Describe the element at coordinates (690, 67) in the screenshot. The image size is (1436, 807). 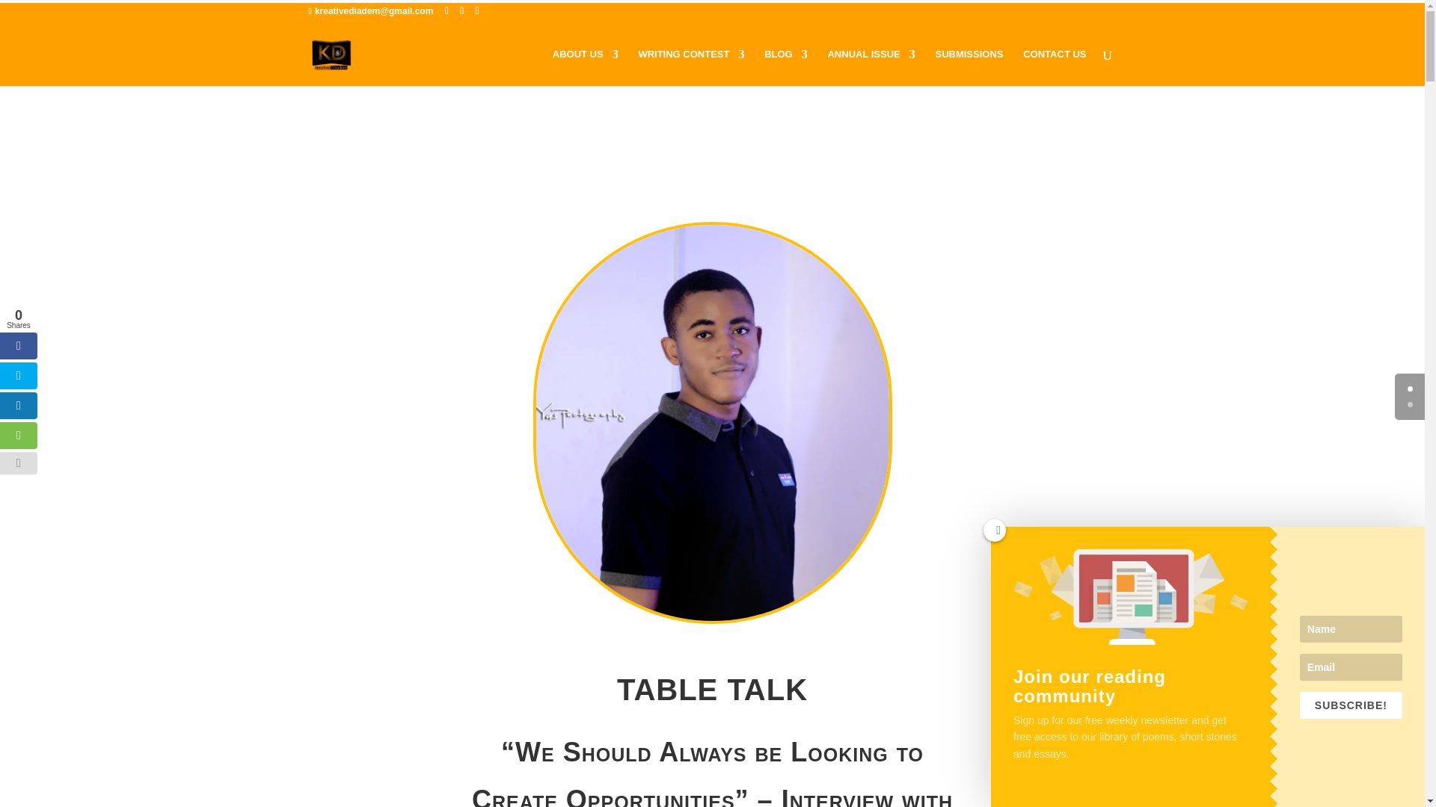
I see `WRITING CONTEST` at that location.